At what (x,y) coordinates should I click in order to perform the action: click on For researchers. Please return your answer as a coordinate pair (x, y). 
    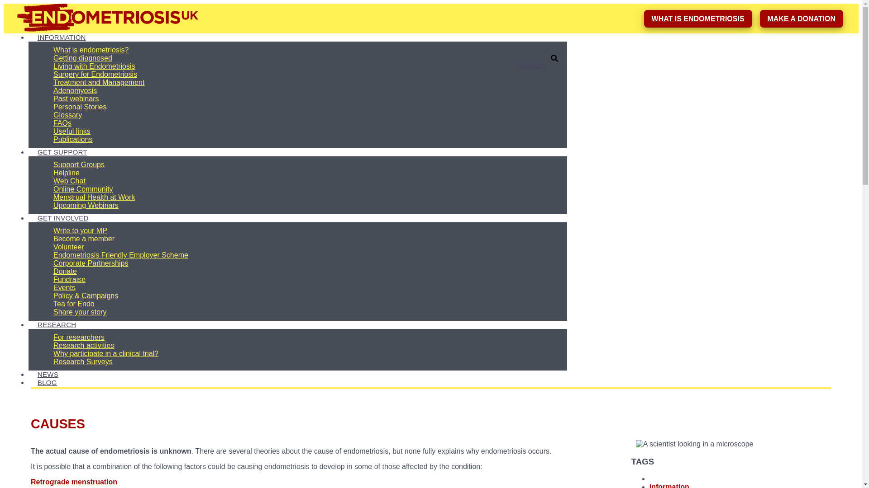
    Looking at the image, I should click on (79, 337).